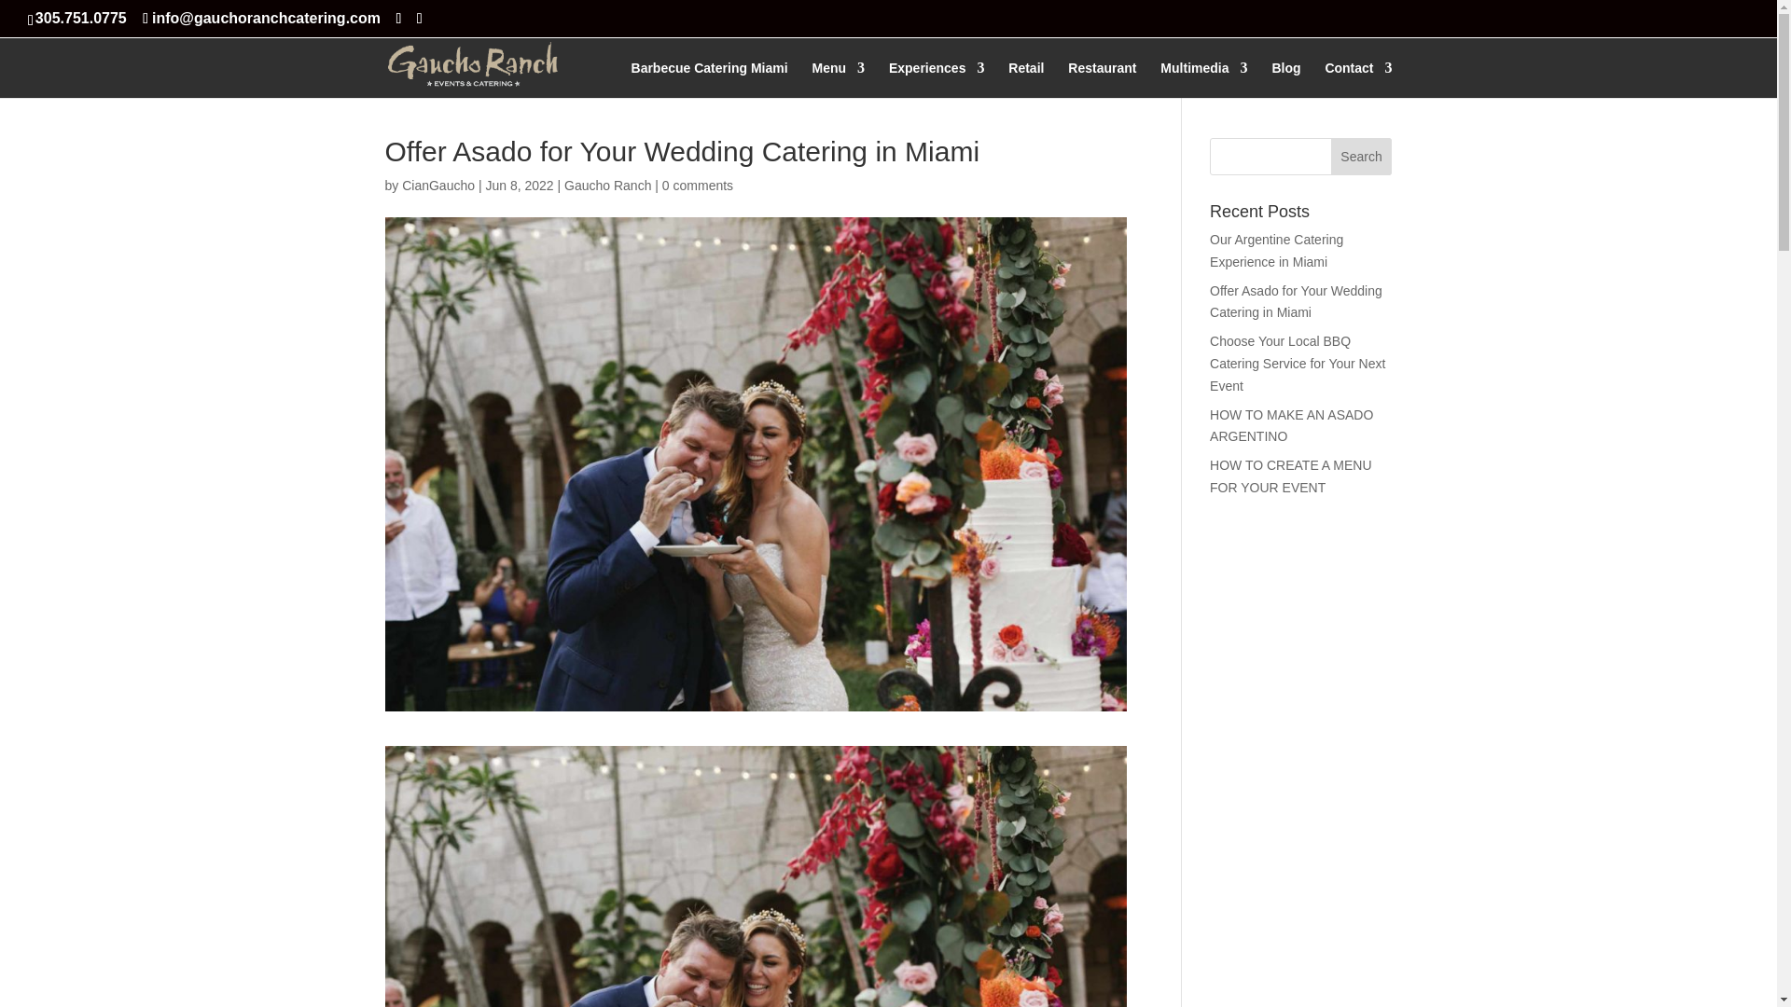 This screenshot has height=1007, width=1791. What do you see at coordinates (1358, 78) in the screenshot?
I see `Contact` at bounding box center [1358, 78].